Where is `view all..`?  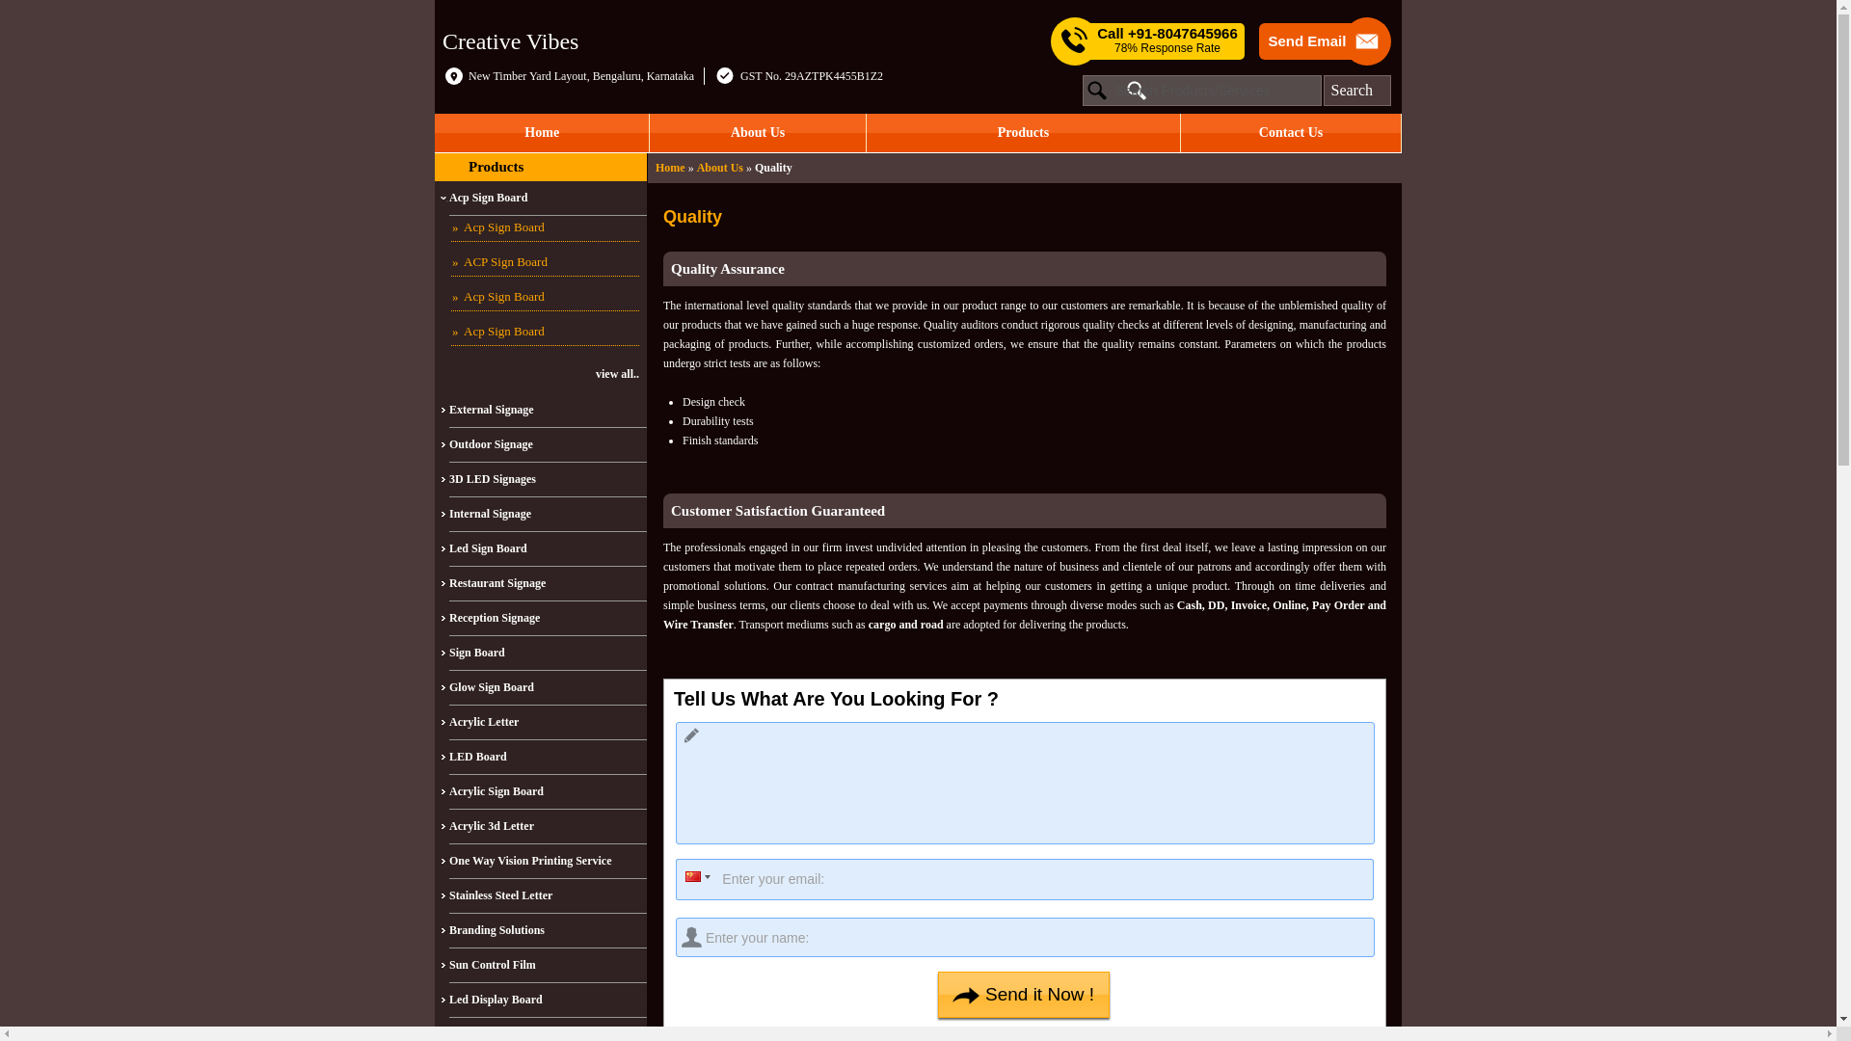 view all.. is located at coordinates (538, 374).